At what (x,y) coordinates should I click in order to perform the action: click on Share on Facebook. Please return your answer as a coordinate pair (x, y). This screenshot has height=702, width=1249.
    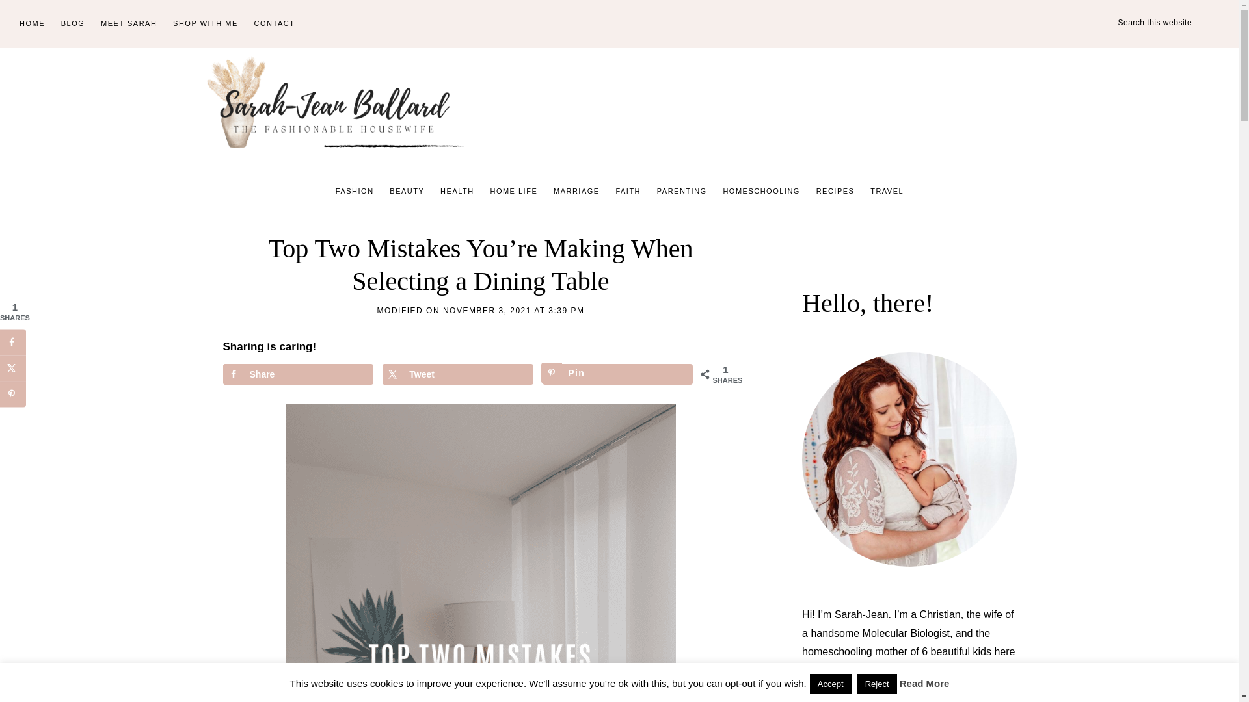
    Looking at the image, I should click on (13, 342).